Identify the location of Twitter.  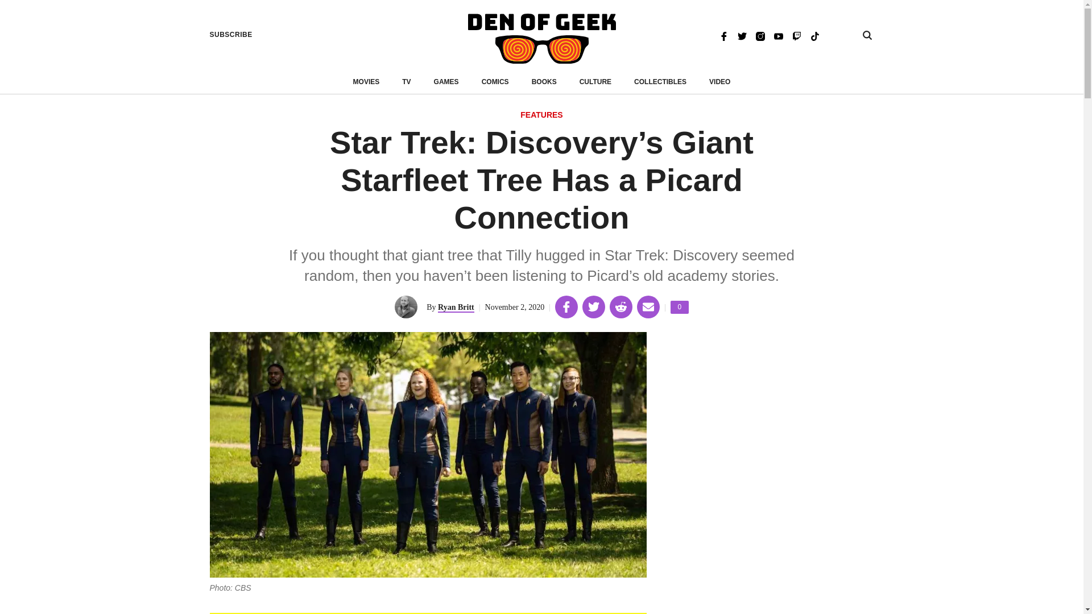
(679, 307).